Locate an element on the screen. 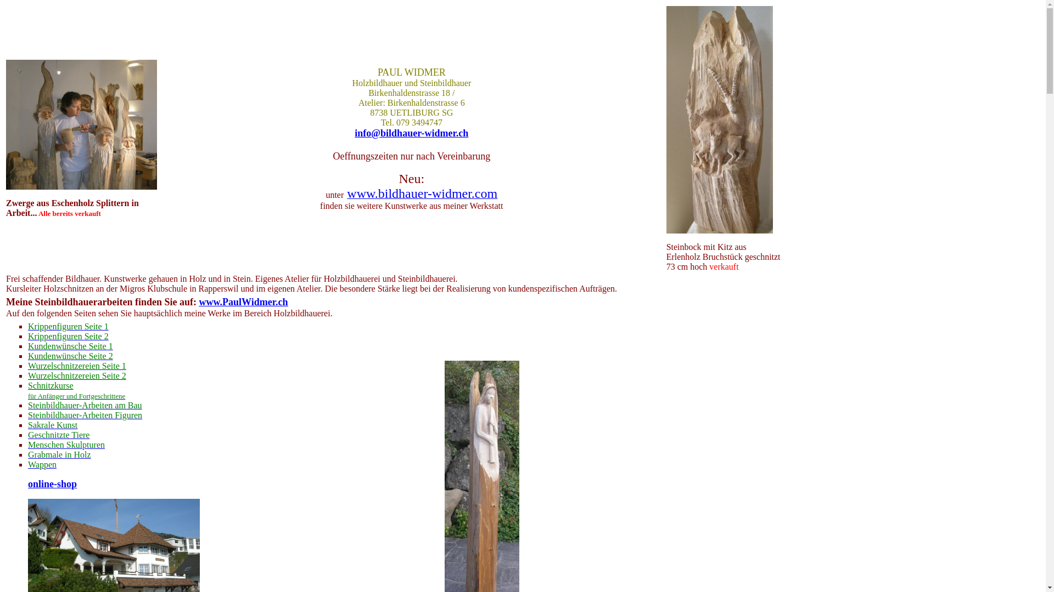  Schnitzkurse is located at coordinates (51, 386).